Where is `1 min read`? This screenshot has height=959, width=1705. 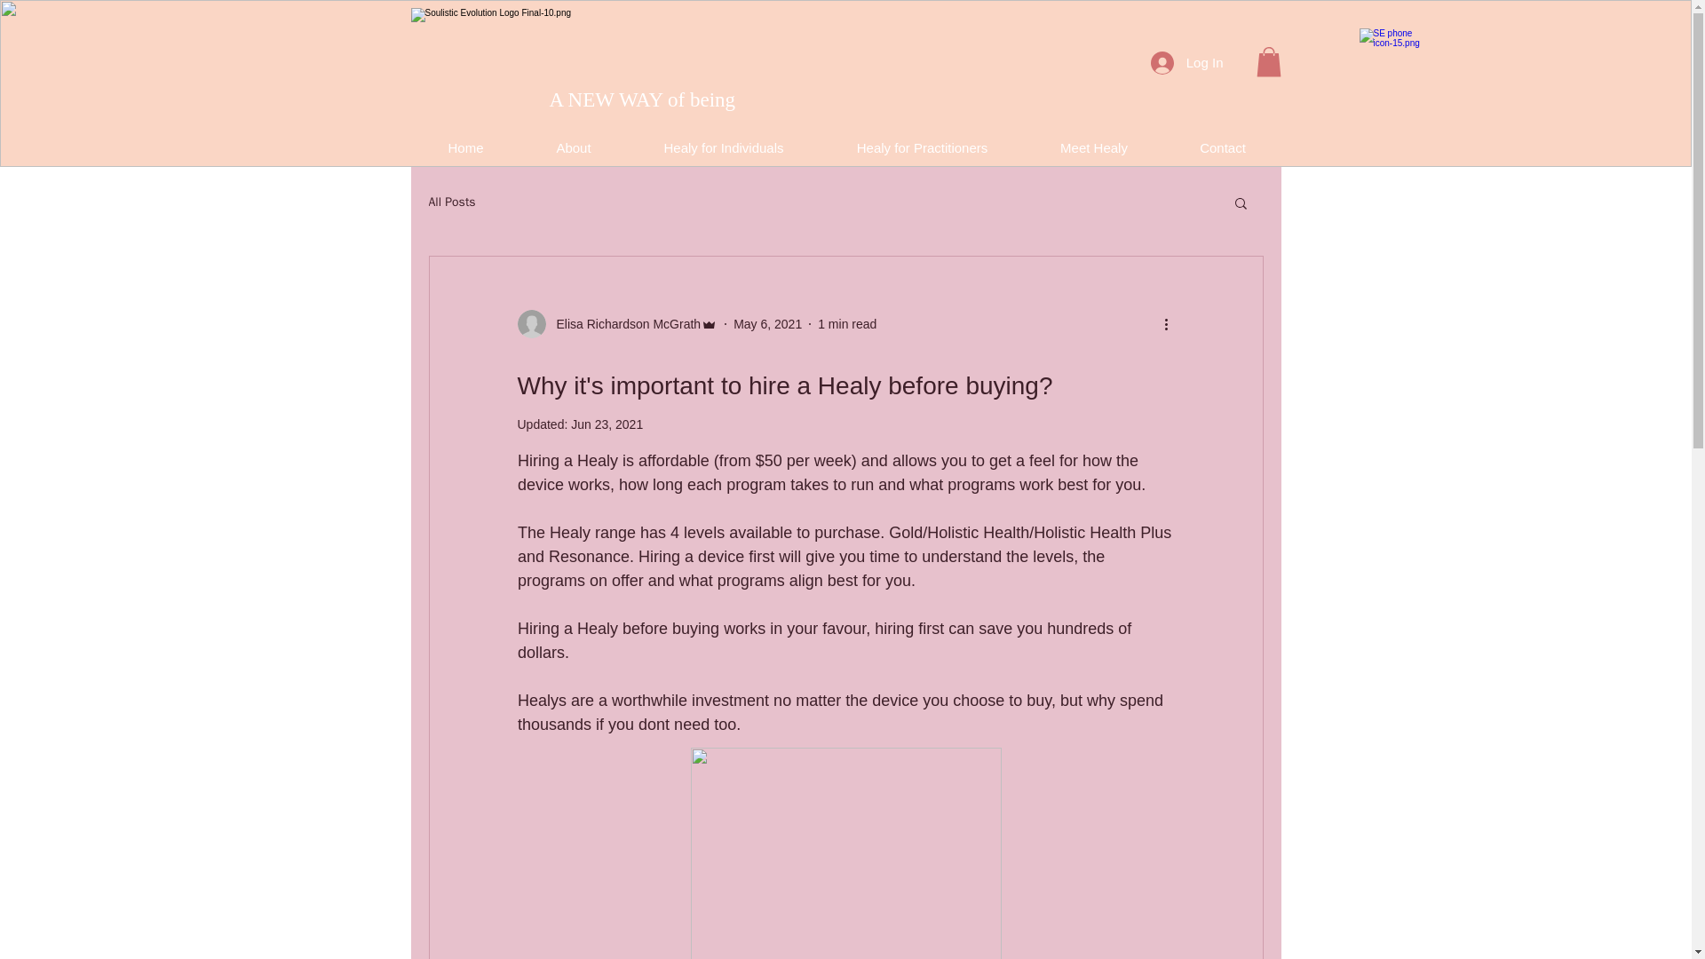 1 min read is located at coordinates (847, 323).